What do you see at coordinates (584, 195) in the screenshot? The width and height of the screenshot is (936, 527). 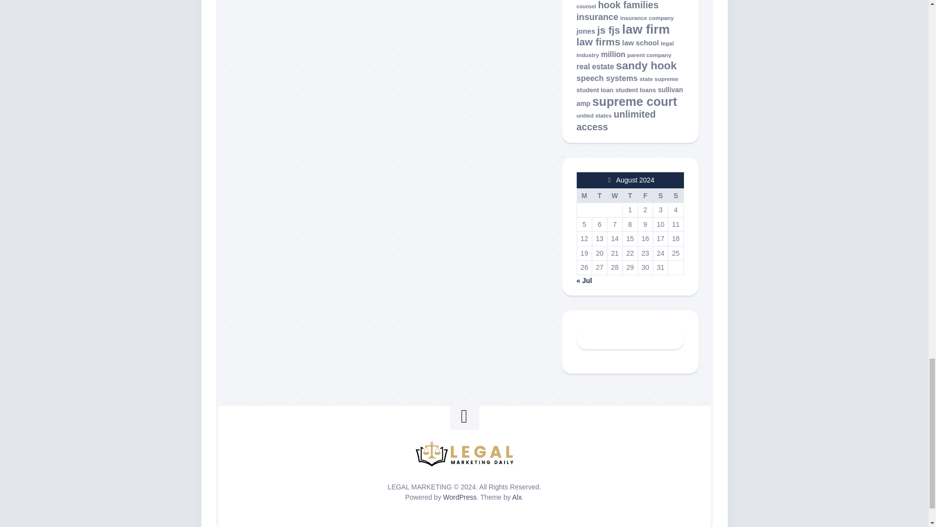 I see `Monday` at bounding box center [584, 195].